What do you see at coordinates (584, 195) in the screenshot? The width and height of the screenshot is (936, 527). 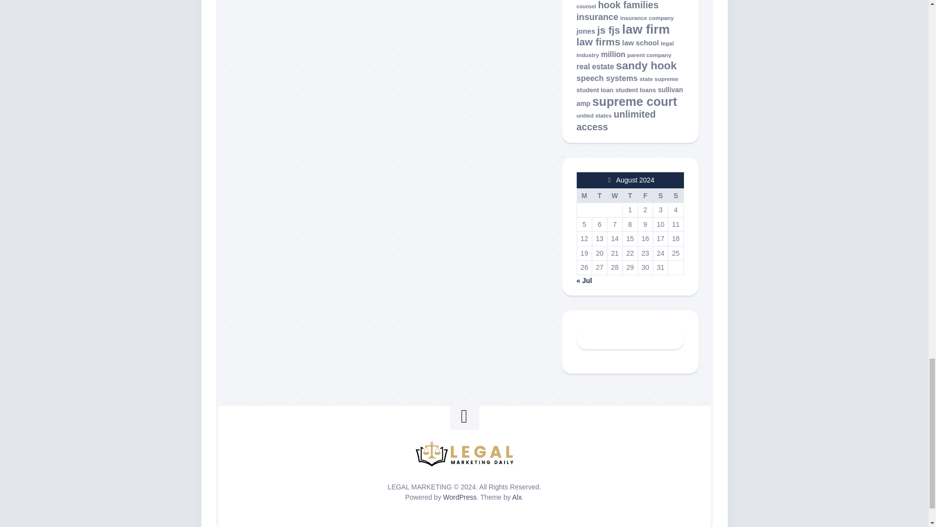 I see `Monday` at bounding box center [584, 195].